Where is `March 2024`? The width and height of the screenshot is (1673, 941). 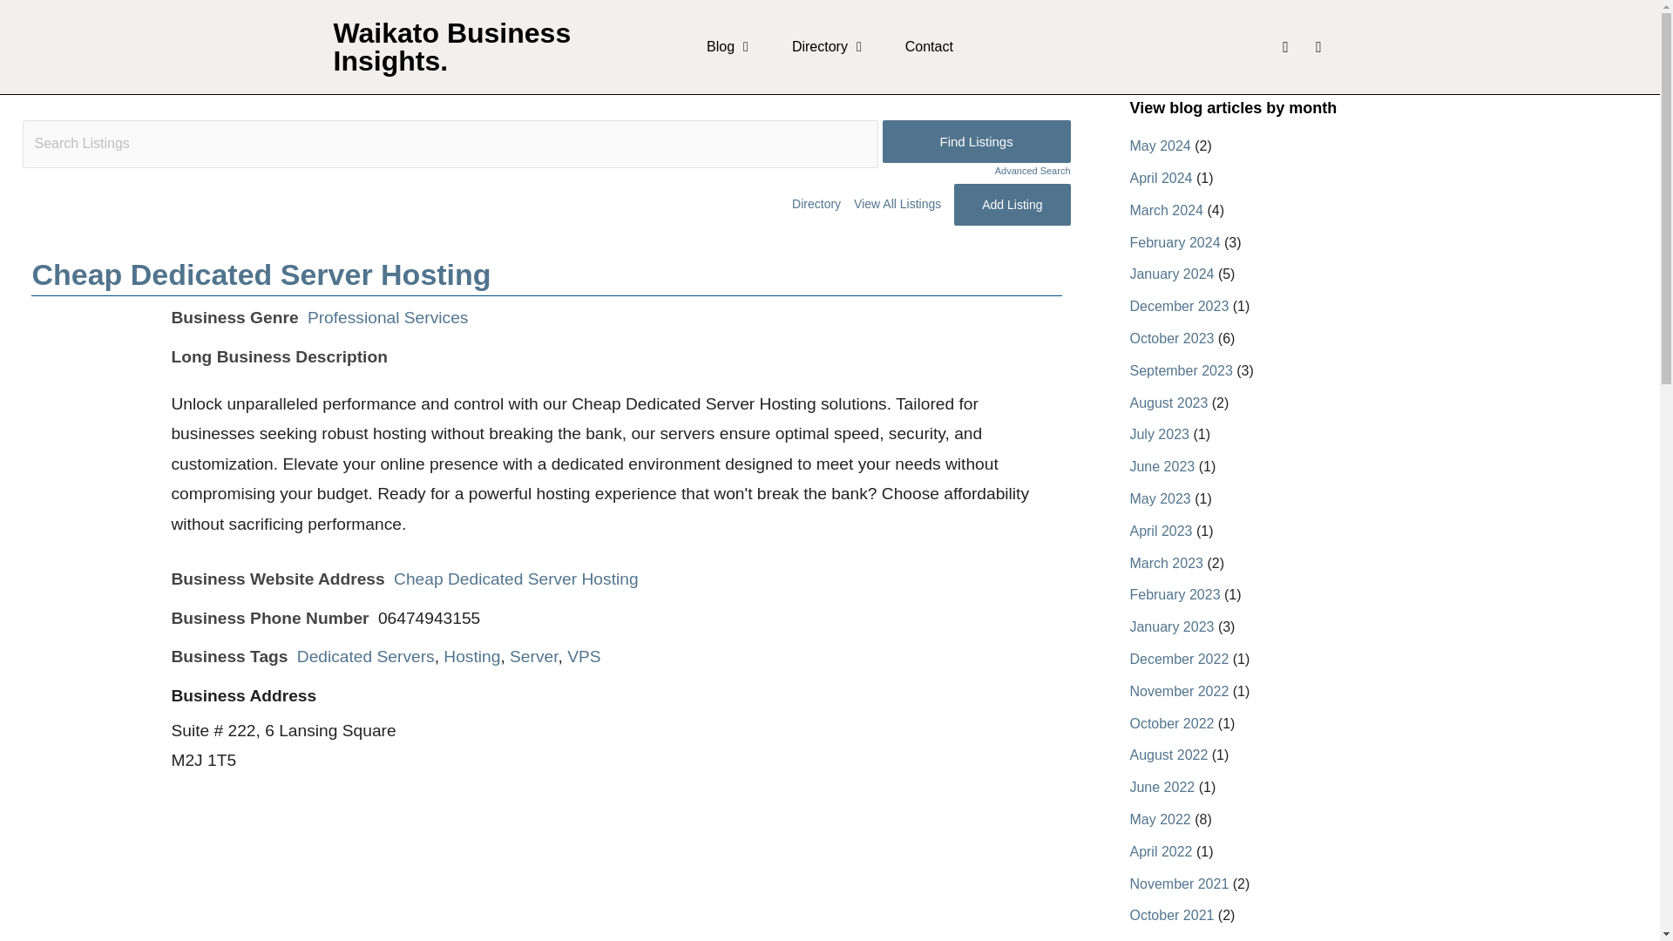 March 2024 is located at coordinates (1166, 210).